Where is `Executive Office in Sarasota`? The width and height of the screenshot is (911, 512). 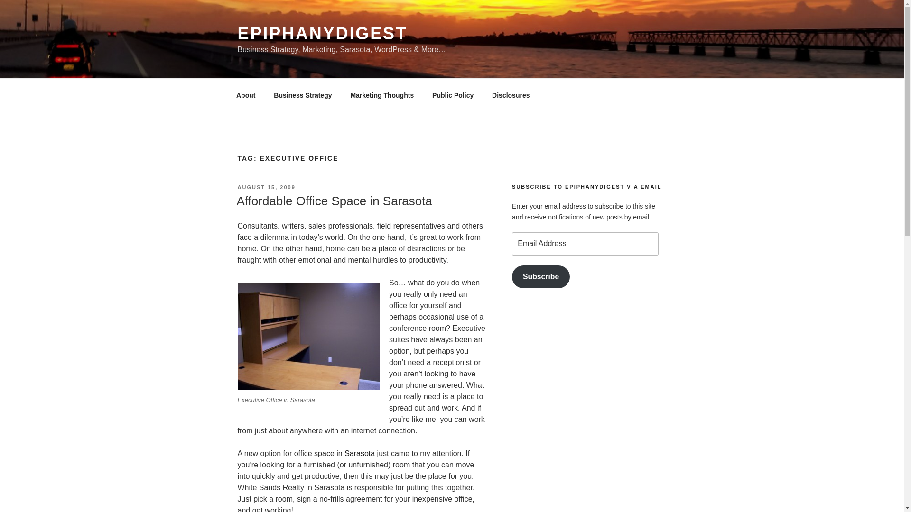 Executive Office in Sarasota is located at coordinates (308, 337).